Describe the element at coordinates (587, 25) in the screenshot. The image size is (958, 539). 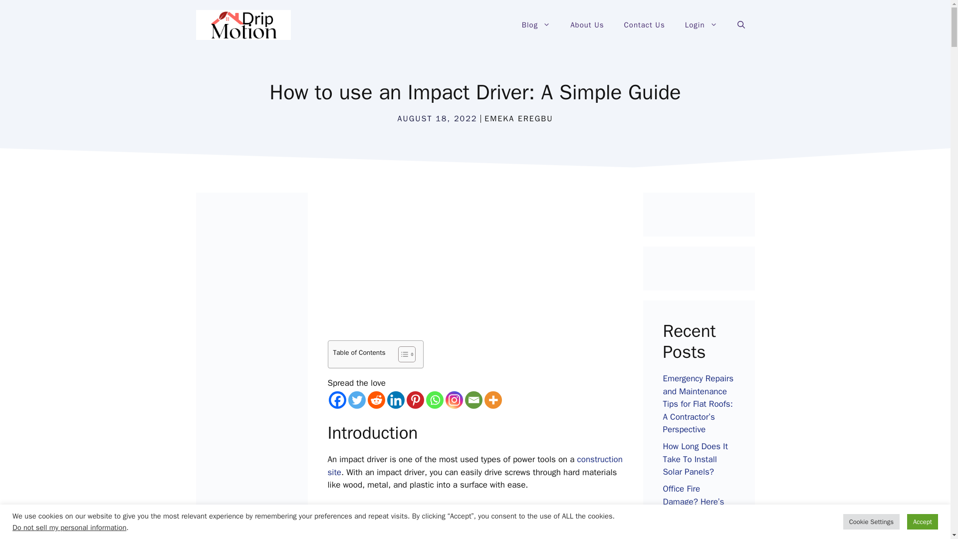
I see `About Us` at that location.